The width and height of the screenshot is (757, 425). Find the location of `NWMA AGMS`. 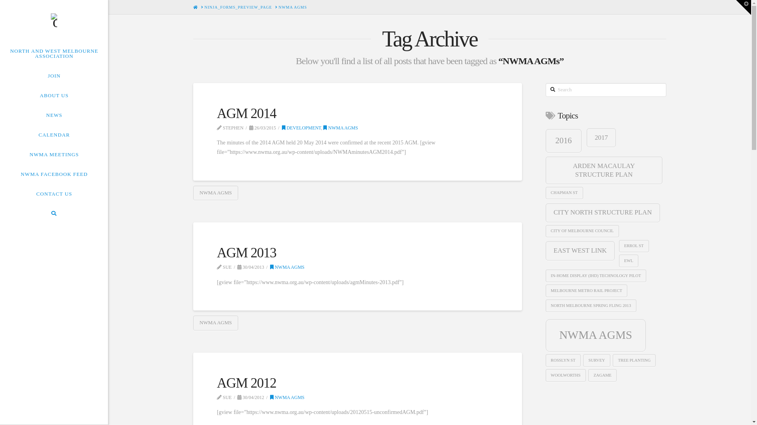

NWMA AGMS is located at coordinates (287, 267).